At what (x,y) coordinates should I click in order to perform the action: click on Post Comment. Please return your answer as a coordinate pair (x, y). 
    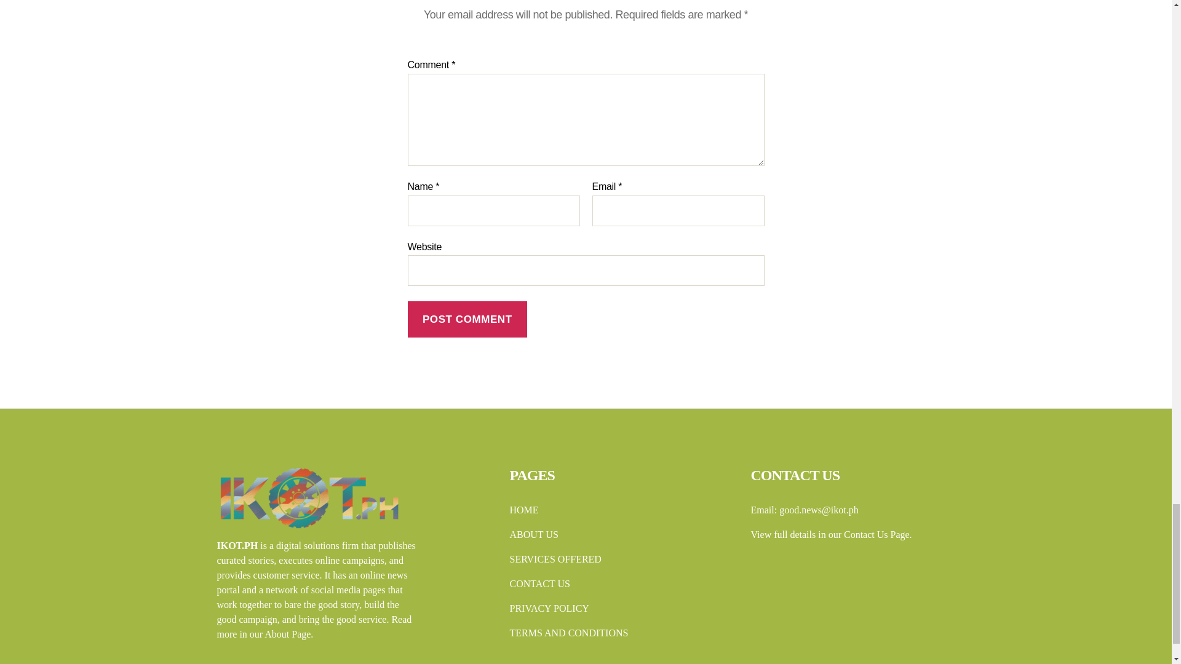
    Looking at the image, I should click on (467, 319).